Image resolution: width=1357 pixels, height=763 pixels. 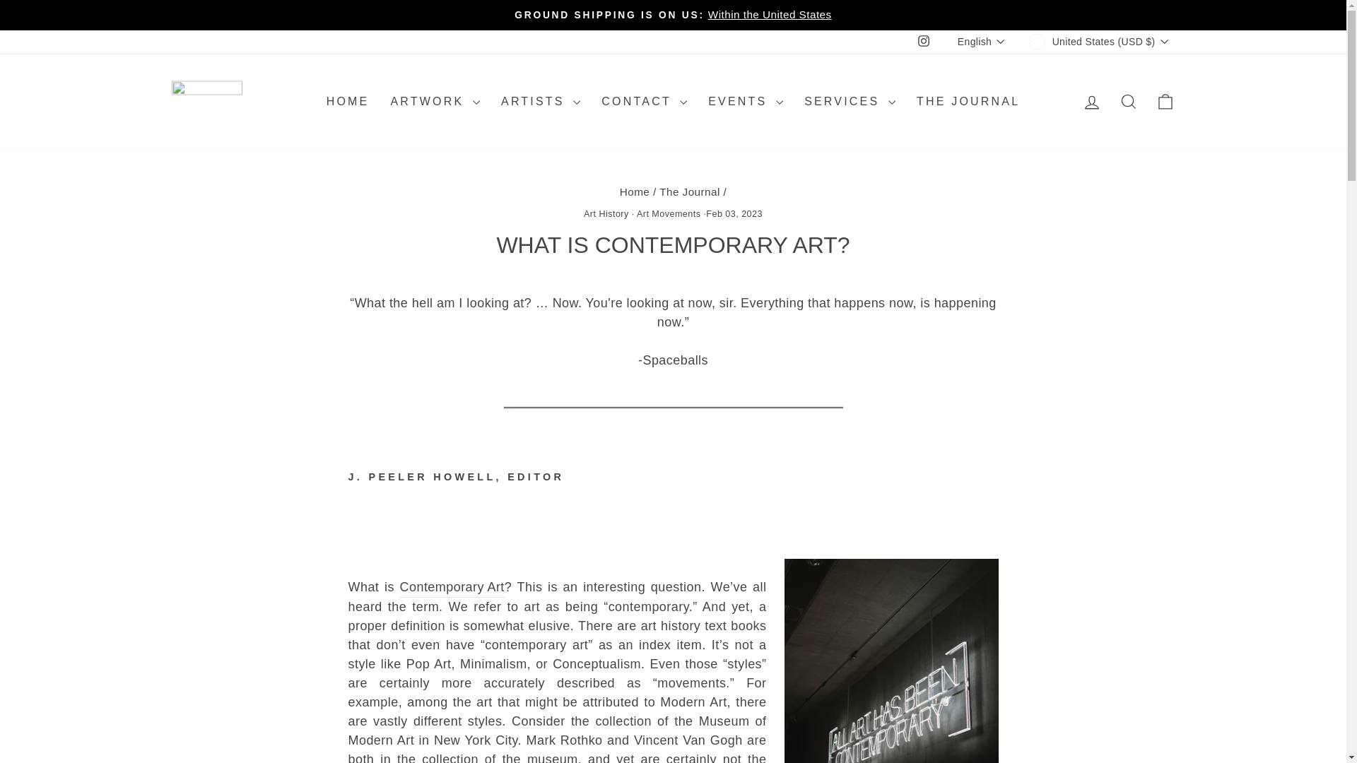 I want to click on GROUND SHIPPING IS ON US:Within the United States, so click(x=673, y=15).